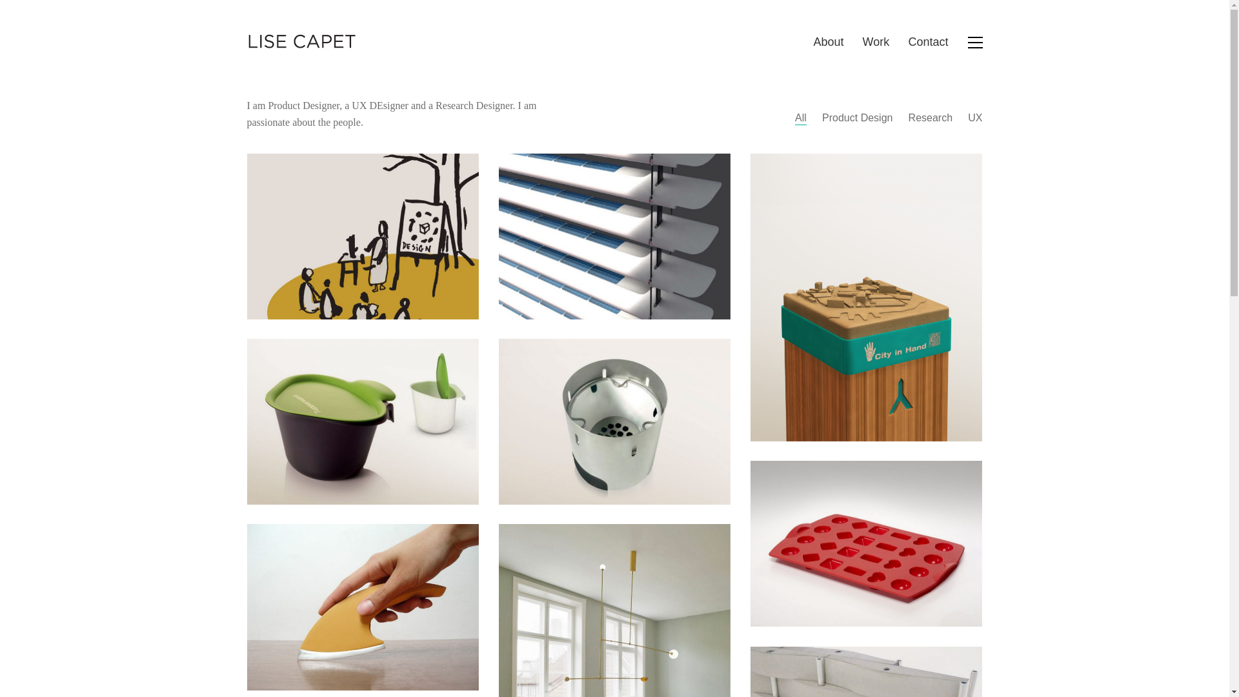  Describe the element at coordinates (931, 117) in the screenshot. I see `Research` at that location.